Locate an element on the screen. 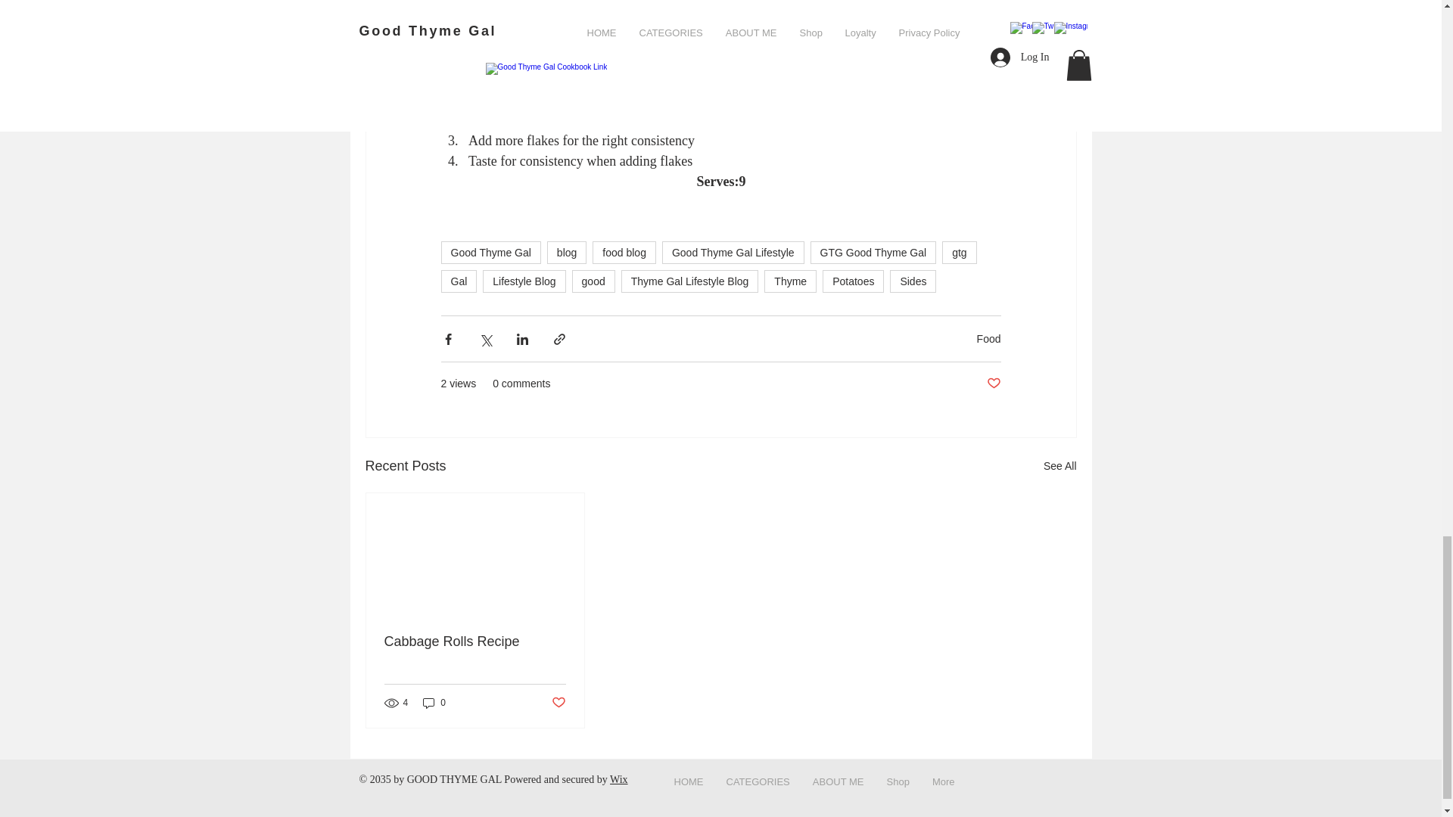 The width and height of the screenshot is (1453, 817). Lifestyle Blog is located at coordinates (524, 281).